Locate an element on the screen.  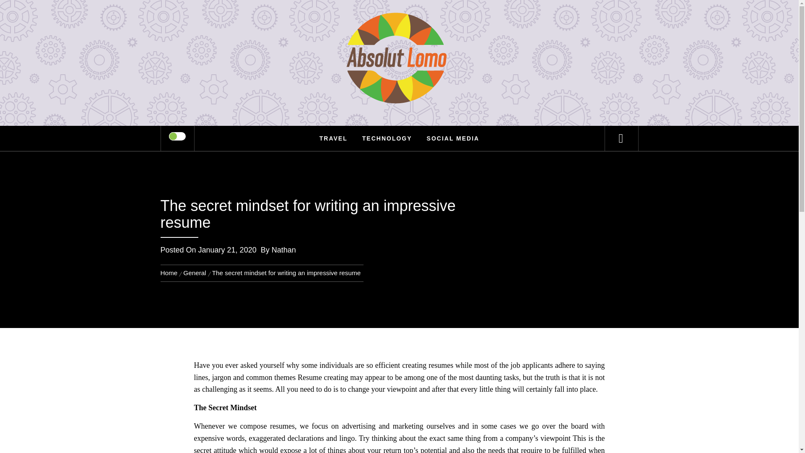
TECHNOLOGY is located at coordinates (387, 138).